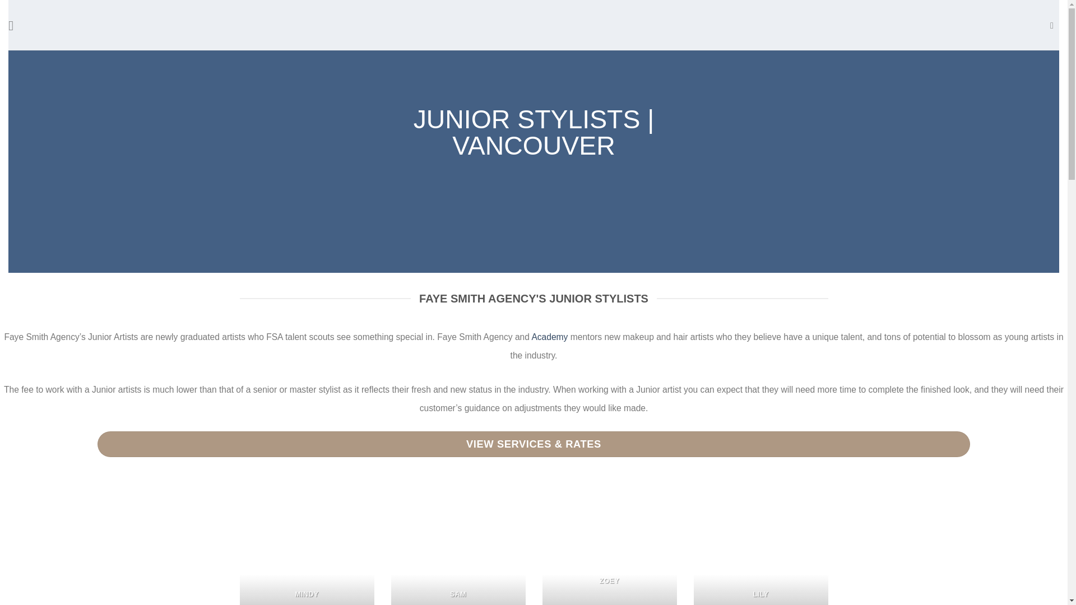  Describe the element at coordinates (609, 544) in the screenshot. I see `ZOEY` at that location.